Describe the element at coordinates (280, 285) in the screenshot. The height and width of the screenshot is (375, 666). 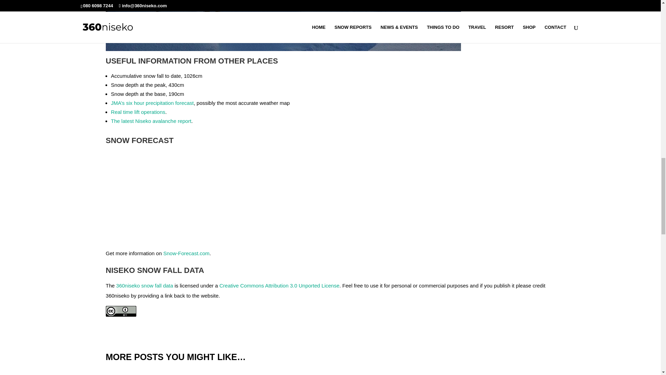
I see `Creative Commons Attribution 3.0 Unported License` at that location.